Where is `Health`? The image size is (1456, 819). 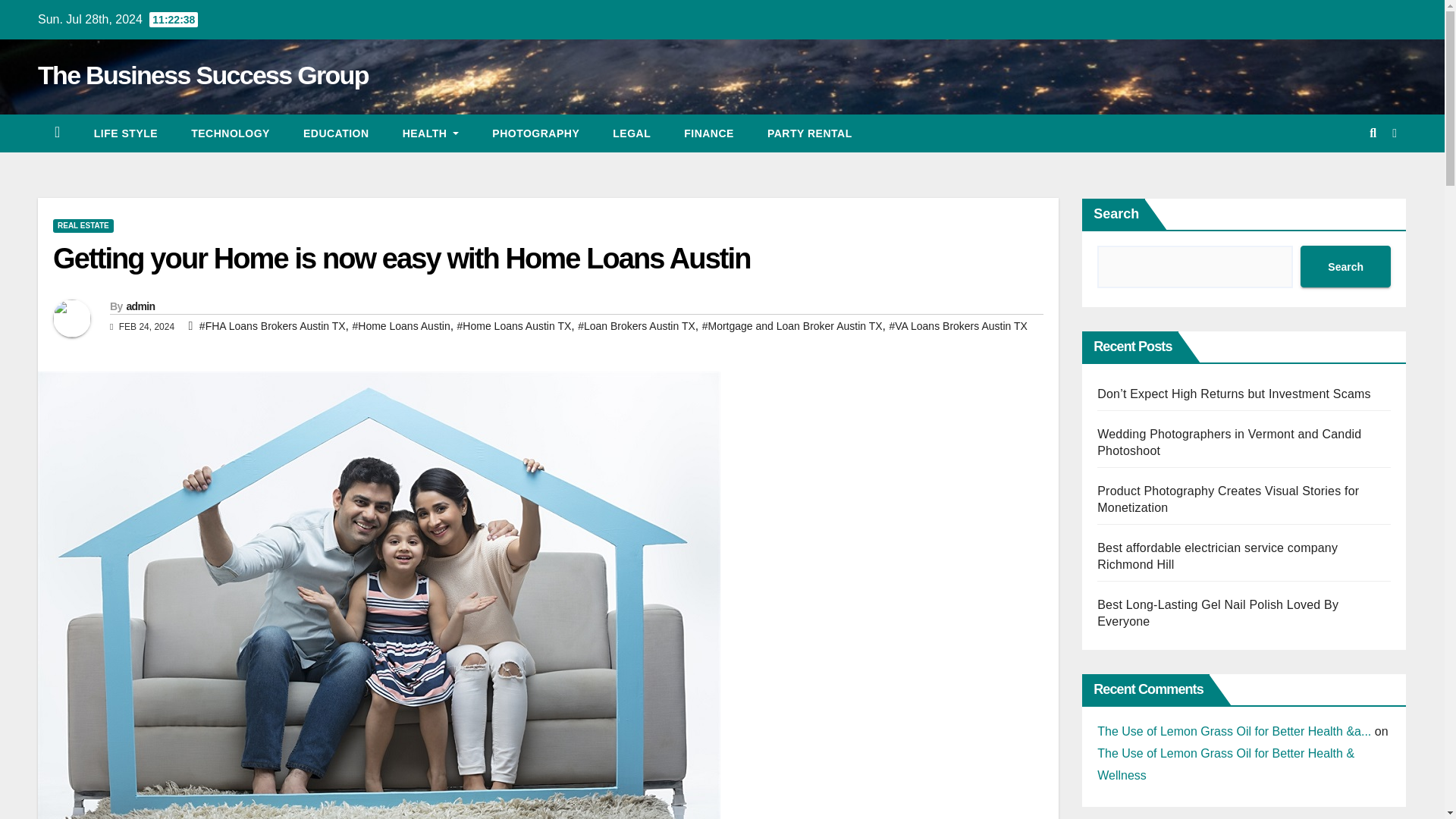
Health is located at coordinates (431, 133).